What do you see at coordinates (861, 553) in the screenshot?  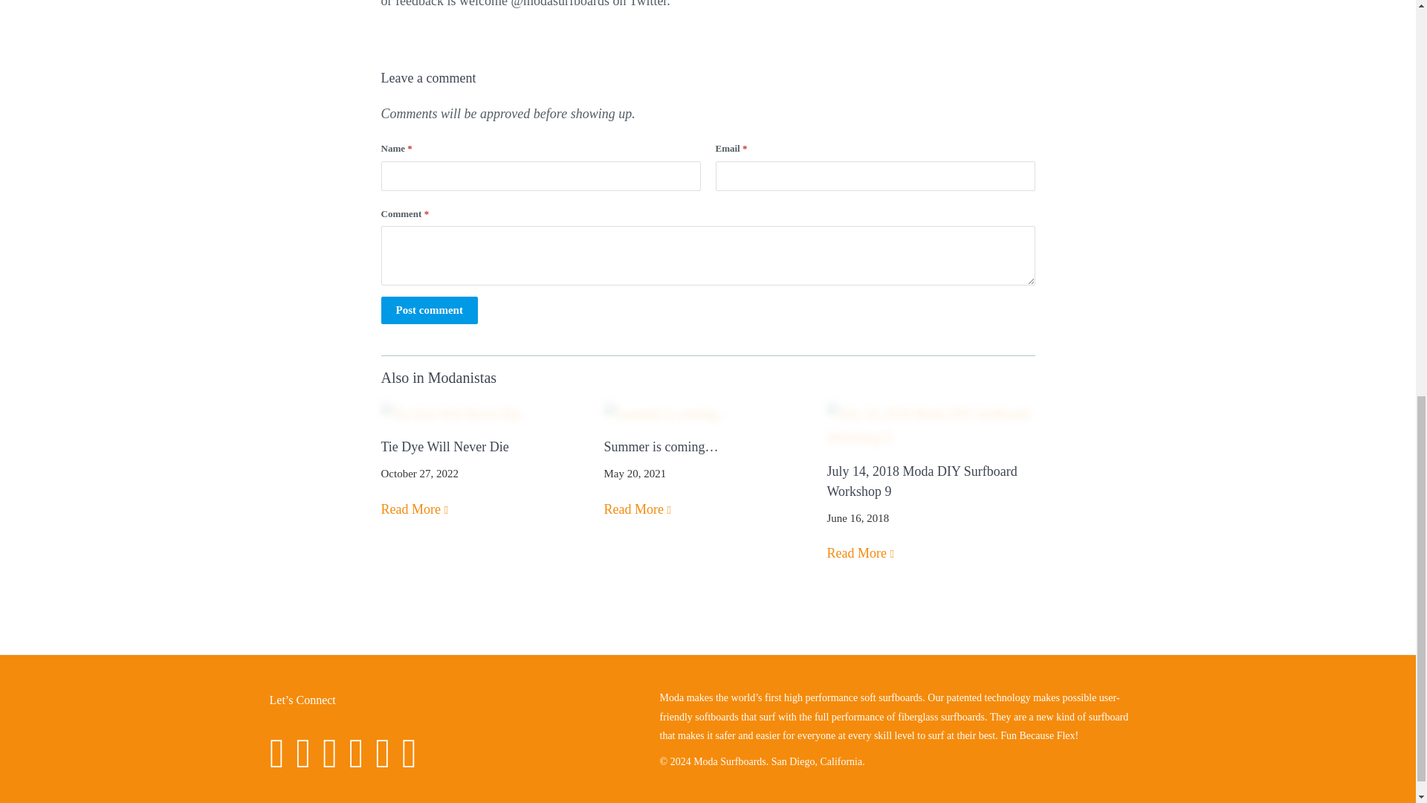 I see `July 14, 2018 Moda DIY Surfboard Workshop 9` at bounding box center [861, 553].